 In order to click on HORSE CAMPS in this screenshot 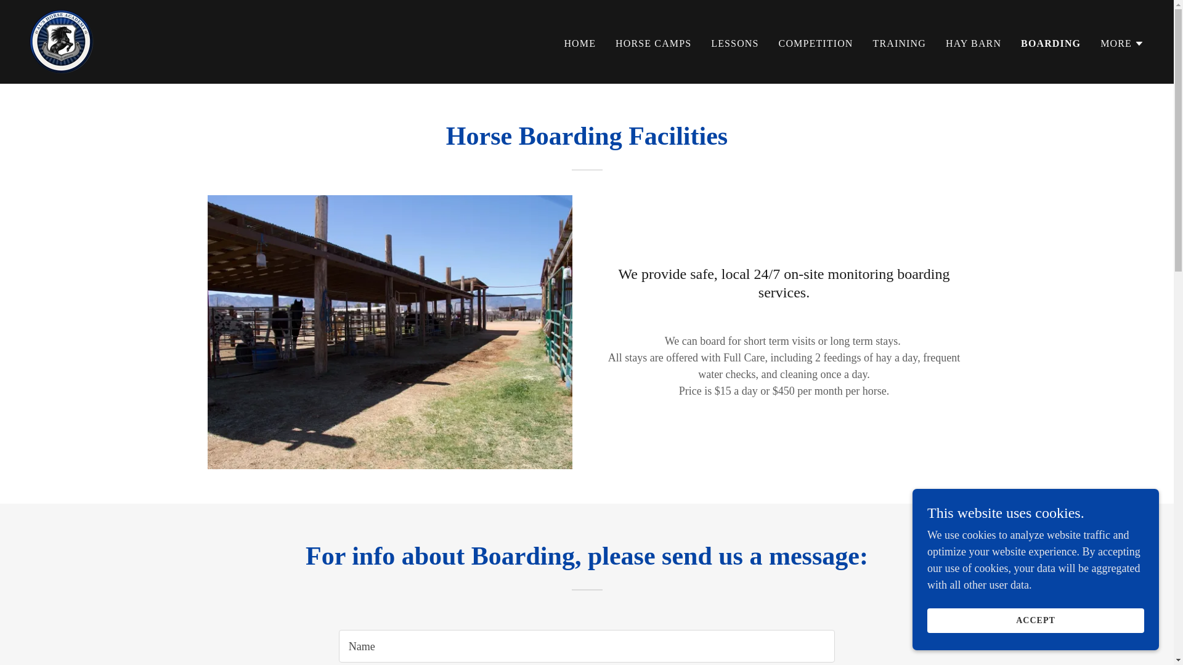, I will do `click(653, 42)`.